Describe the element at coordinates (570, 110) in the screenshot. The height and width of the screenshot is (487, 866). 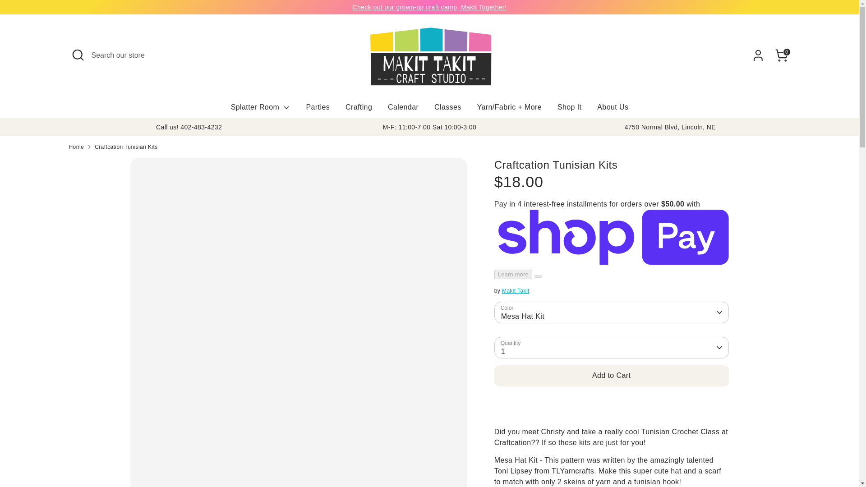
I see `Shop It` at that location.